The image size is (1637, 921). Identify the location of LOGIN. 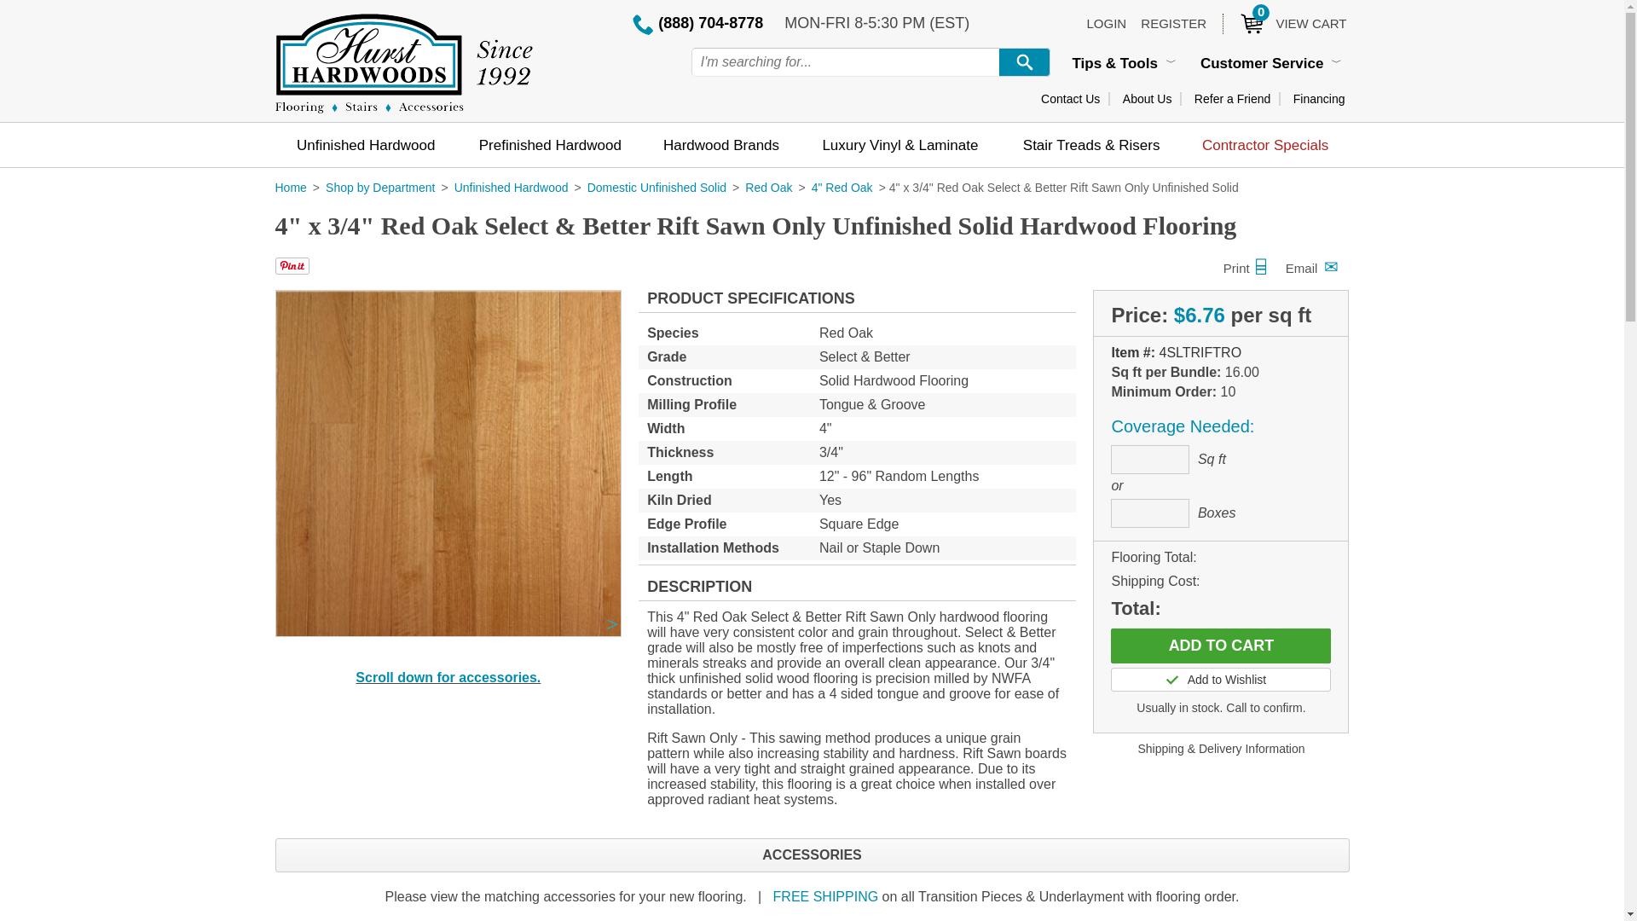
(1221, 645).